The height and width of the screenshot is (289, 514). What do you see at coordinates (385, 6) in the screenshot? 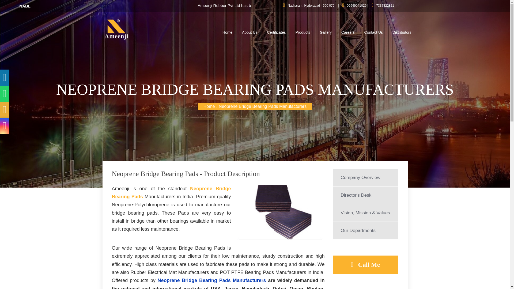
I see `7337322821` at bounding box center [385, 6].